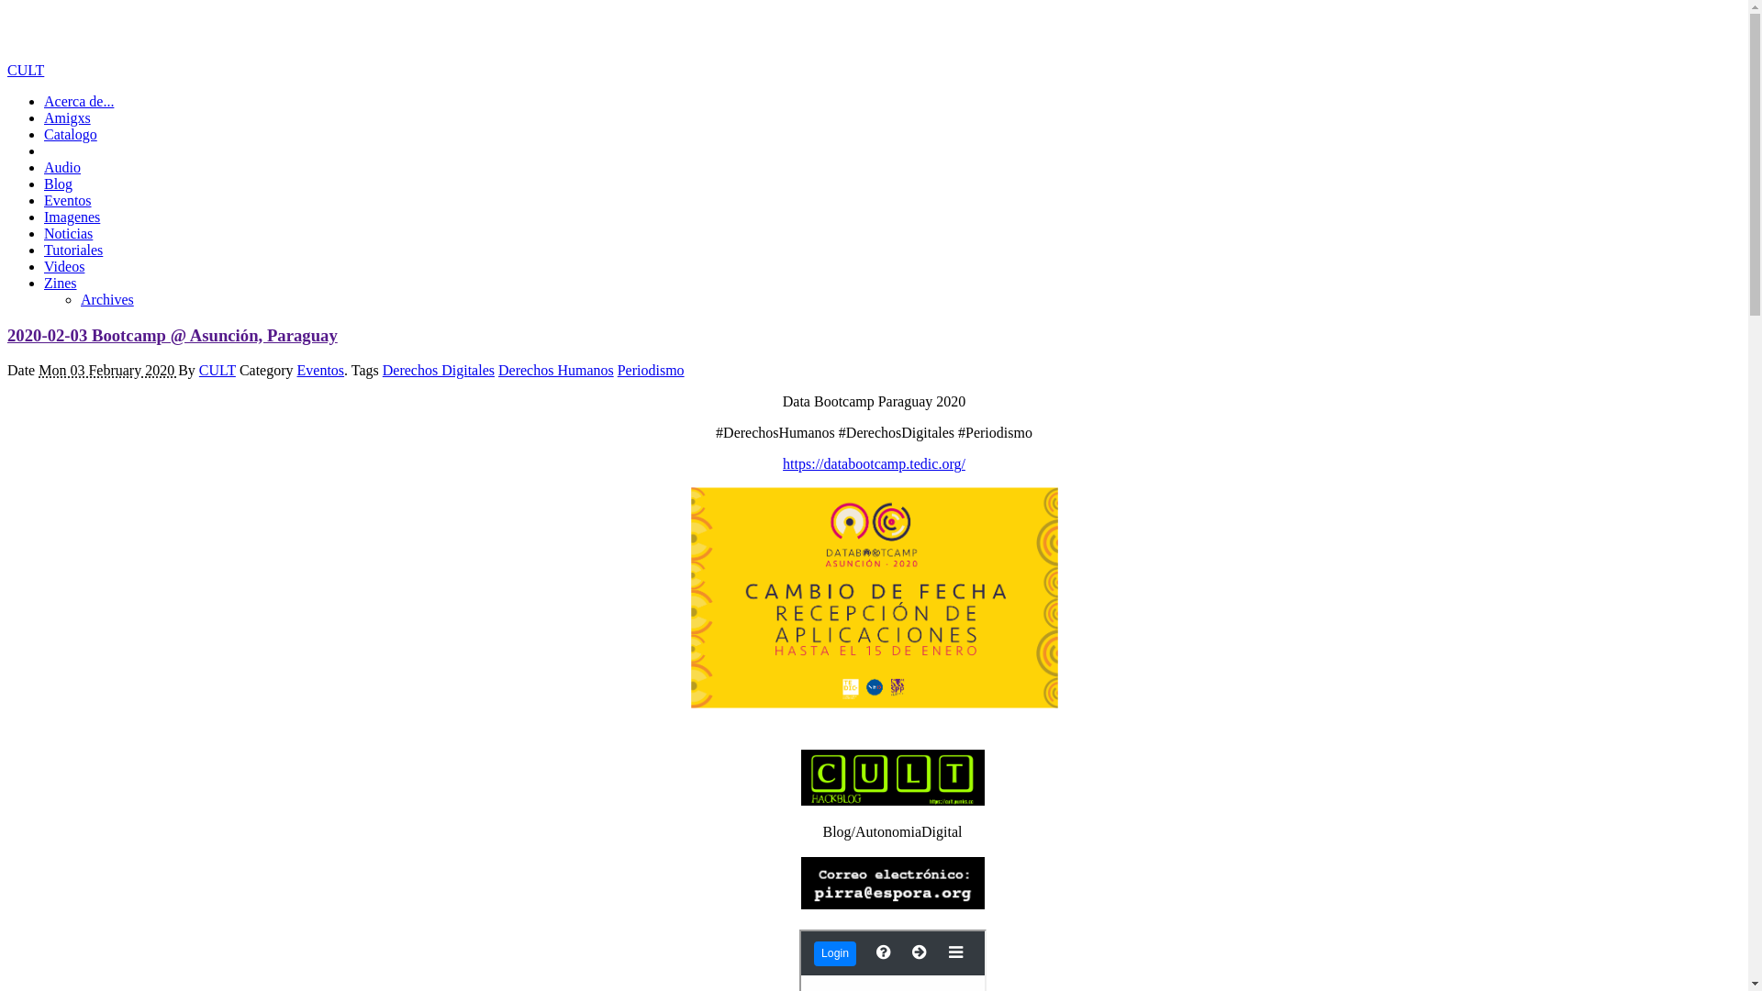 This screenshot has height=991, width=1762. I want to click on Derechos Humanos, so click(556, 371).